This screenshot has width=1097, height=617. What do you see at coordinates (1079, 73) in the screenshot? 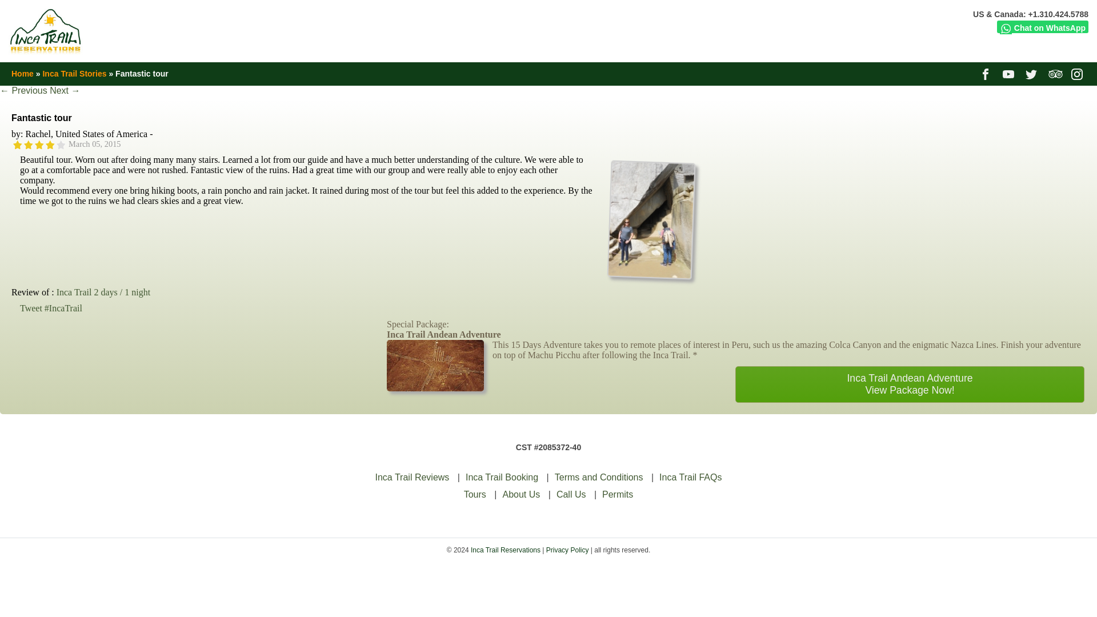
I see `Permits` at bounding box center [1079, 73].